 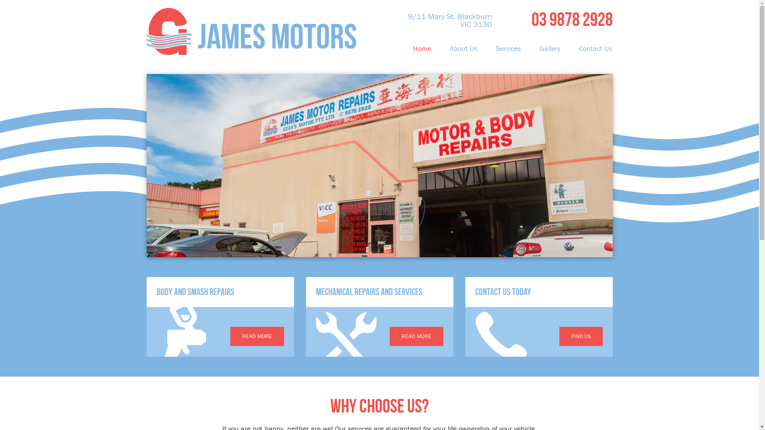 What do you see at coordinates (252, 27) in the screenshot?
I see `James Motor Repairs` at bounding box center [252, 27].